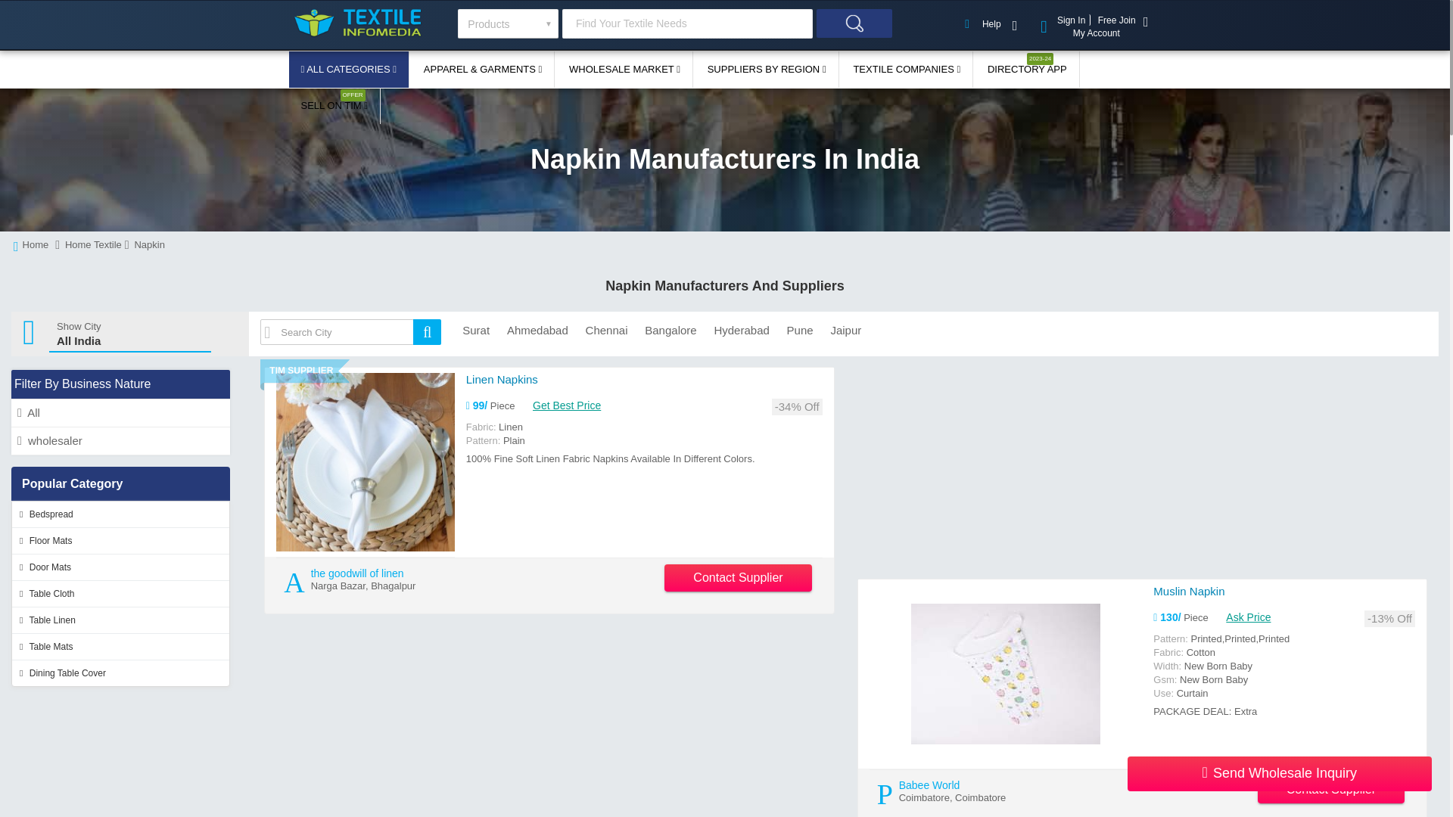 This screenshot has width=1453, height=817. I want to click on bedspread, so click(120, 514).